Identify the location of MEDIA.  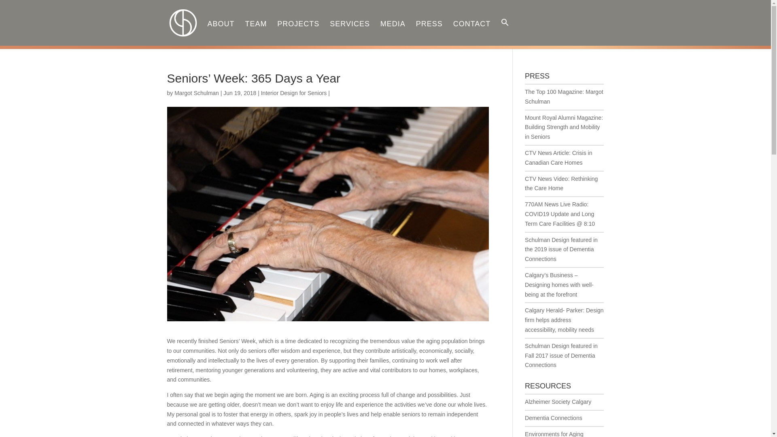
(393, 33).